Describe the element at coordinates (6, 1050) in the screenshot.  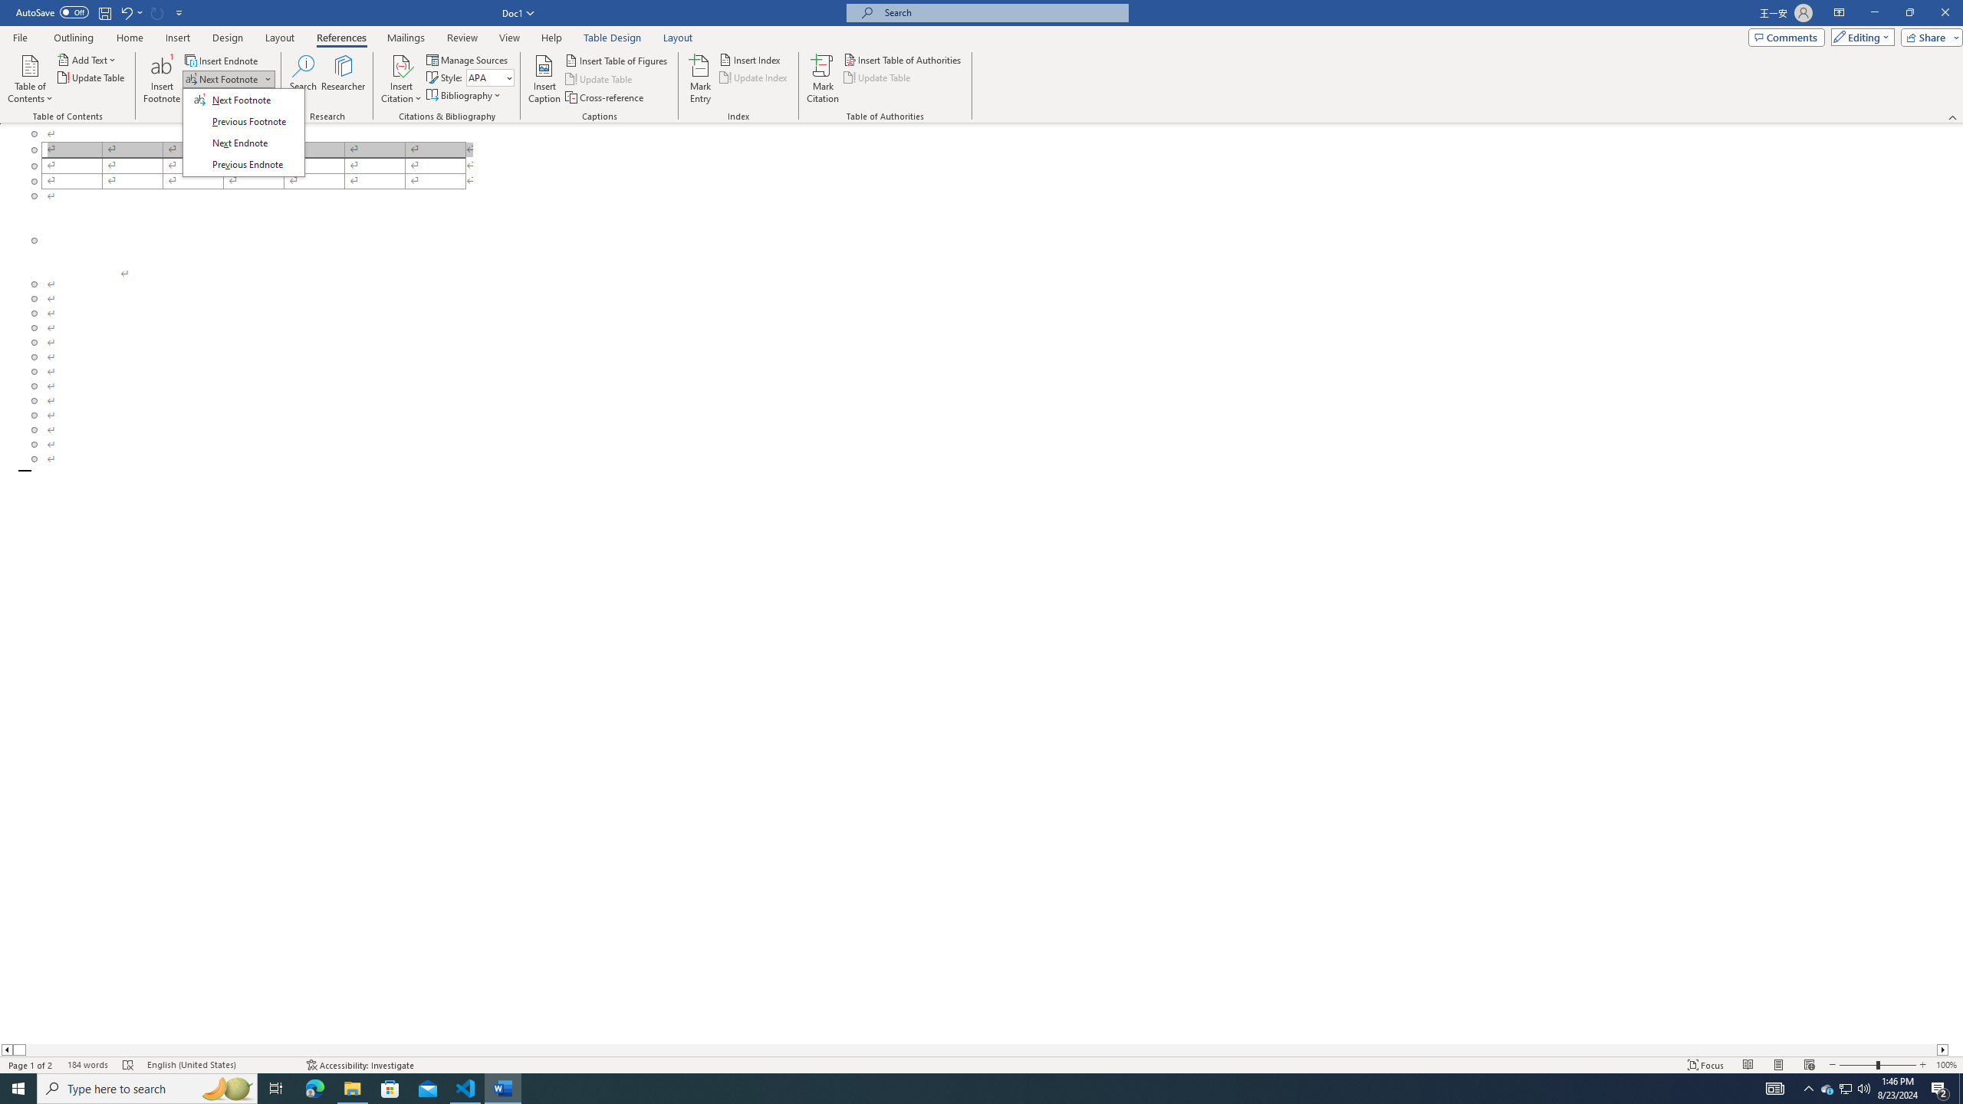
I see `Column left` at that location.